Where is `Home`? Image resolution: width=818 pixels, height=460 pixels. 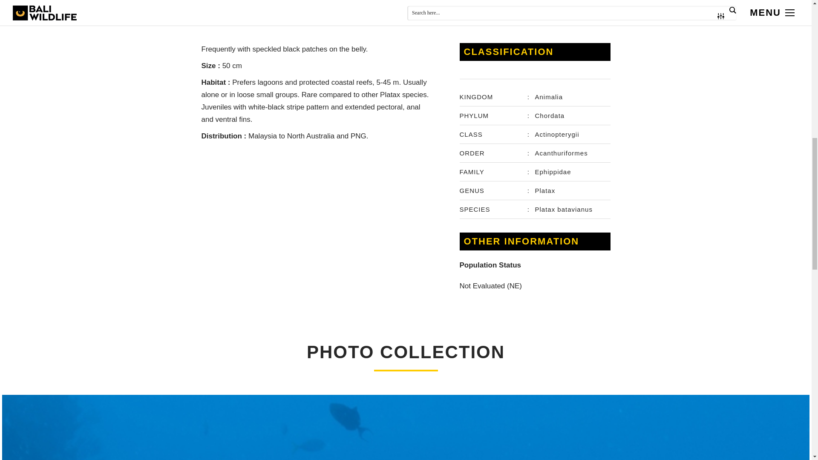 Home is located at coordinates (210, 7).